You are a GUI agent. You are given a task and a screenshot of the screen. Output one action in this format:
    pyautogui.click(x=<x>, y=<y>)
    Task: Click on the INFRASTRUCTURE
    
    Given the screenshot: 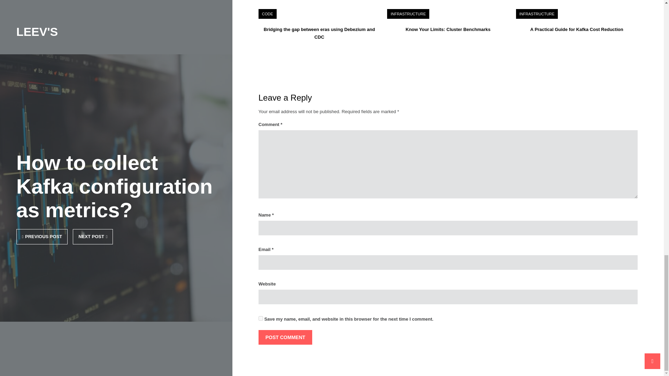 What is the action you would take?
    pyautogui.click(x=408, y=14)
    